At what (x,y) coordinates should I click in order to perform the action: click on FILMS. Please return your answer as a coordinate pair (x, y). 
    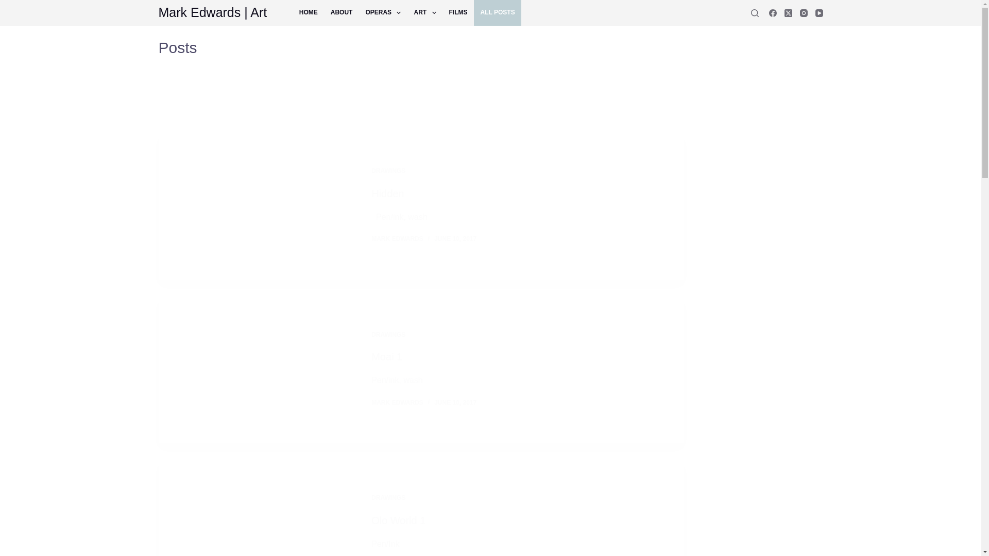
    Looking at the image, I should click on (457, 12).